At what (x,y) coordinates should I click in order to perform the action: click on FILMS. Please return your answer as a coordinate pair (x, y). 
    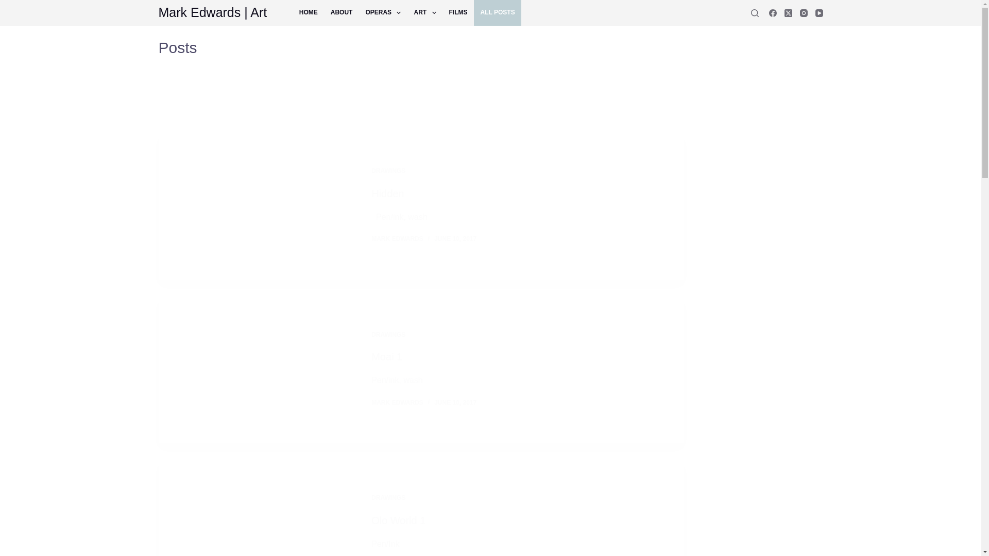
    Looking at the image, I should click on (457, 12).